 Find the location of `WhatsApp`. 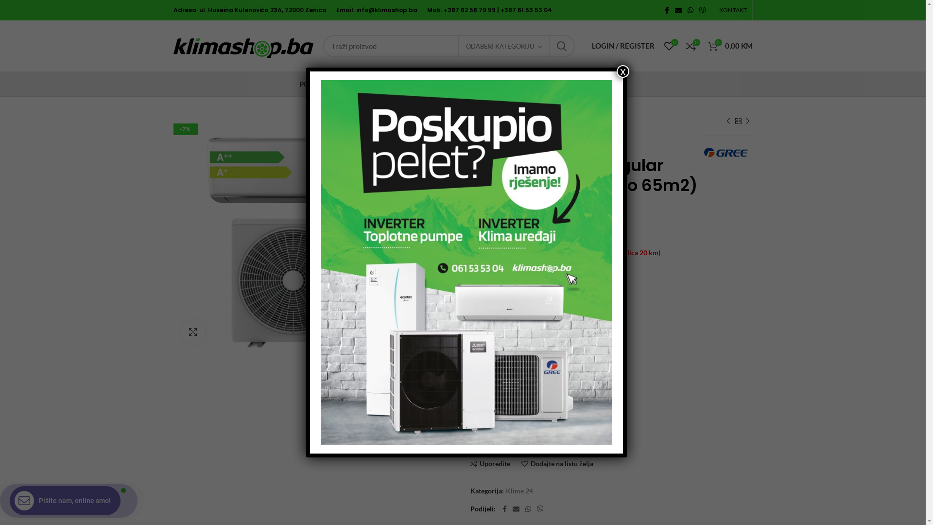

WhatsApp is located at coordinates (528, 509).